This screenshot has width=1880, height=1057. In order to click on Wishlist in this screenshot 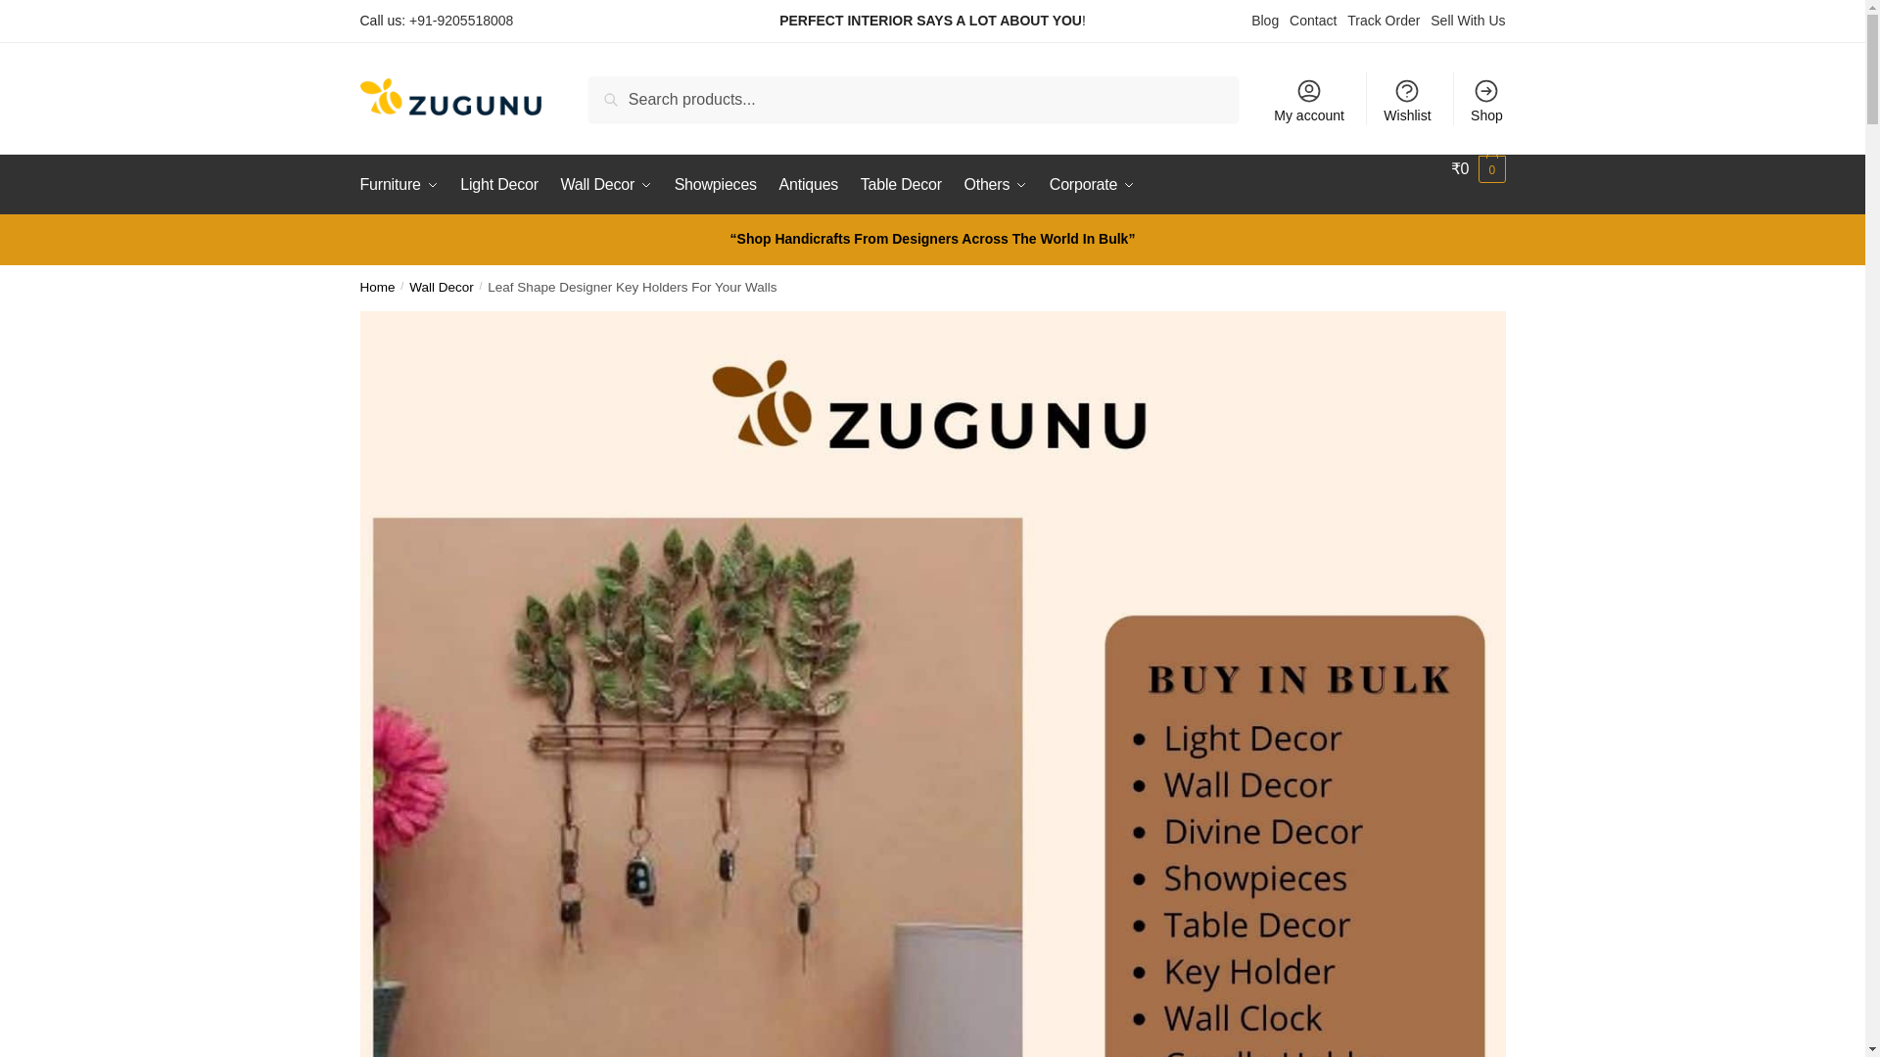, I will do `click(1408, 99)`.